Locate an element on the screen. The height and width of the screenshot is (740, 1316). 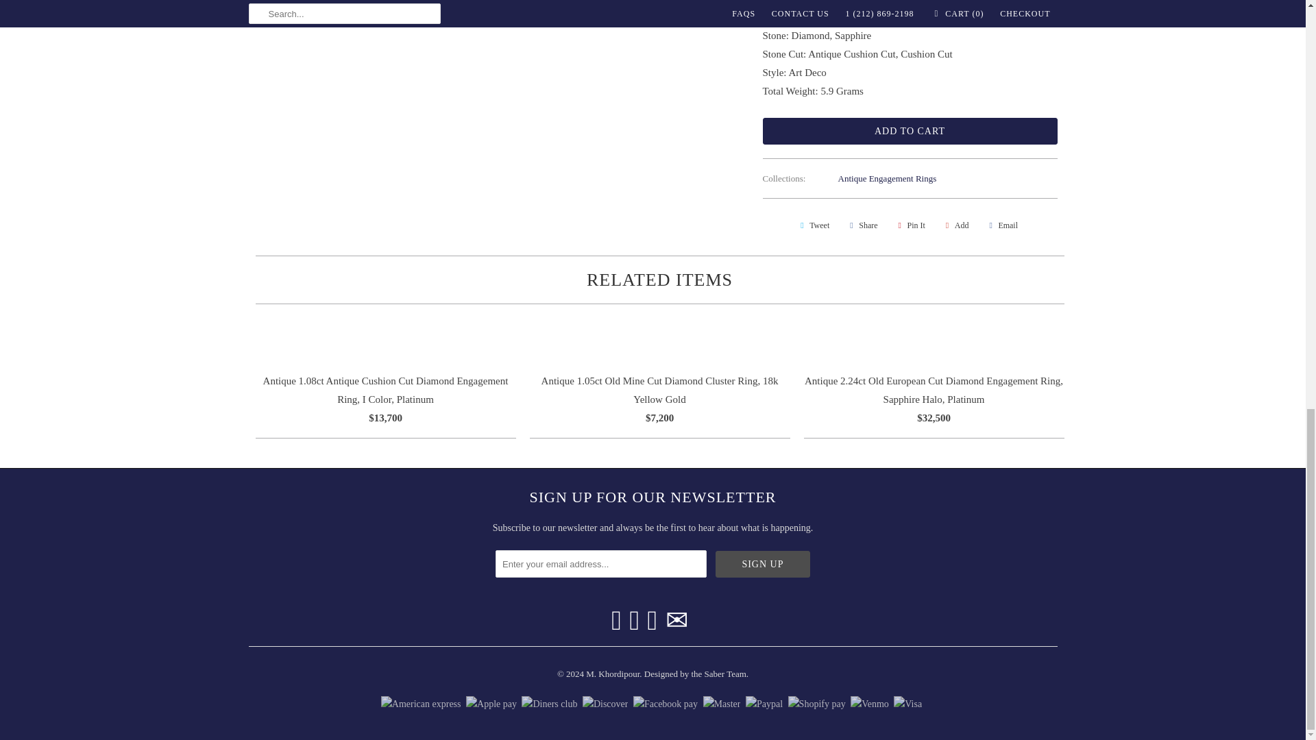
Share this on Pinterest is located at coordinates (909, 225).